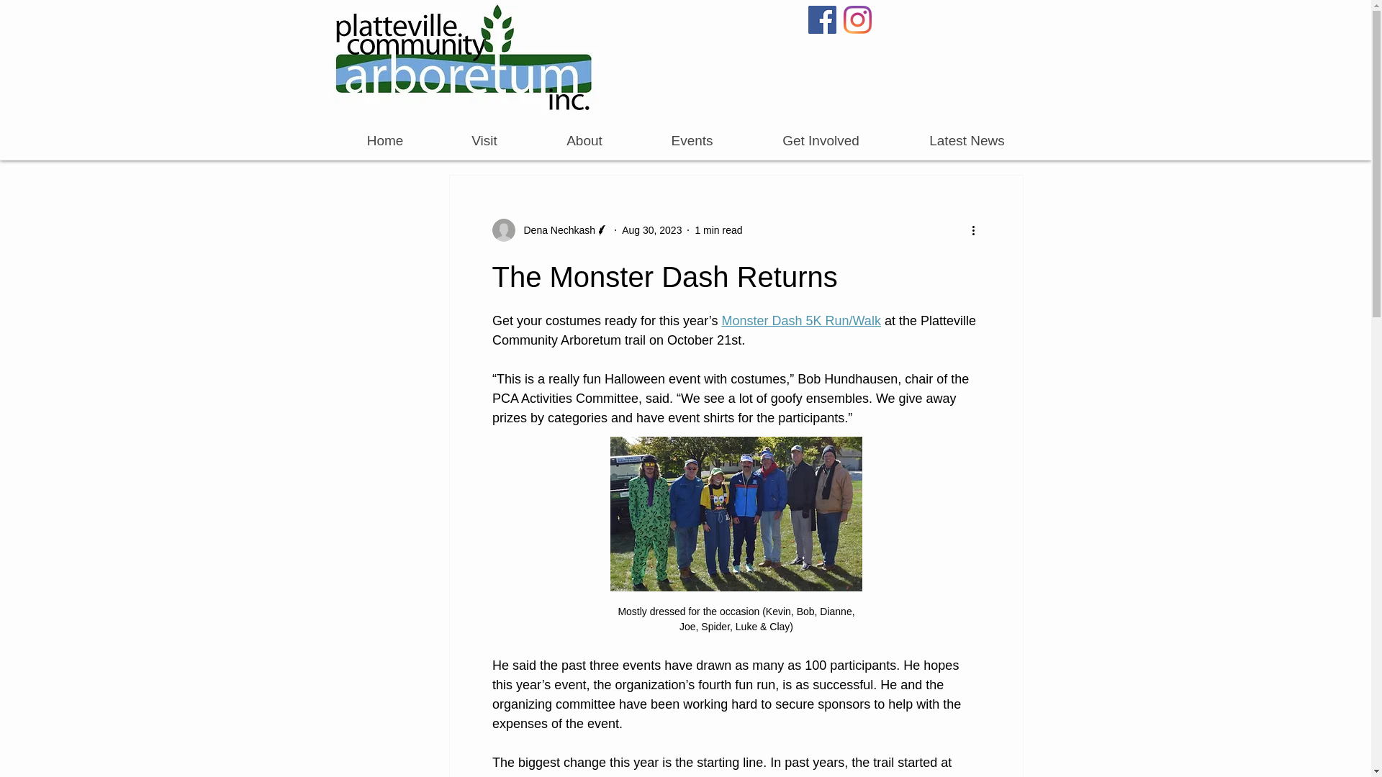 Image resolution: width=1382 pixels, height=777 pixels. What do you see at coordinates (820, 140) in the screenshot?
I see `Get Involved` at bounding box center [820, 140].